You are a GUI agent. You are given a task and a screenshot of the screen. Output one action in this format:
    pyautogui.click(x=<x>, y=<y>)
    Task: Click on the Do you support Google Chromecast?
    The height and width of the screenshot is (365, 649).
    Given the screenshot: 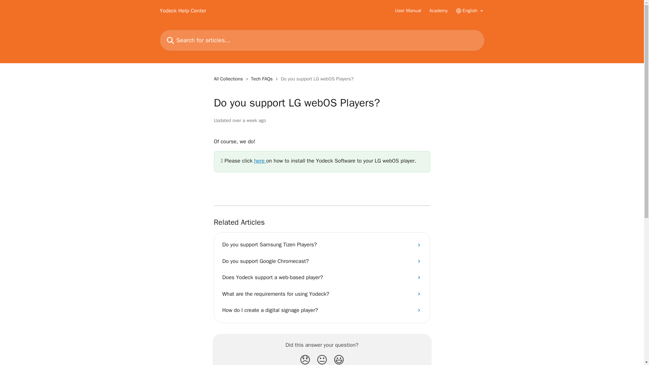 What is the action you would take?
    pyautogui.click(x=322, y=261)
    